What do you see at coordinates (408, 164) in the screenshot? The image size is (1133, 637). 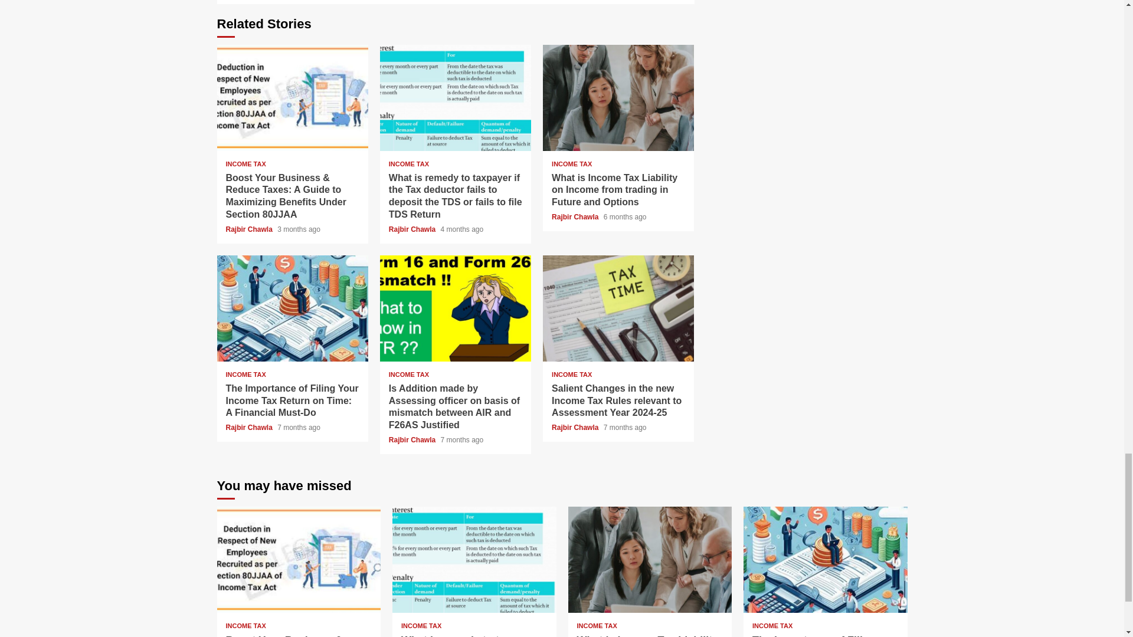 I see `INCOME TAX` at bounding box center [408, 164].